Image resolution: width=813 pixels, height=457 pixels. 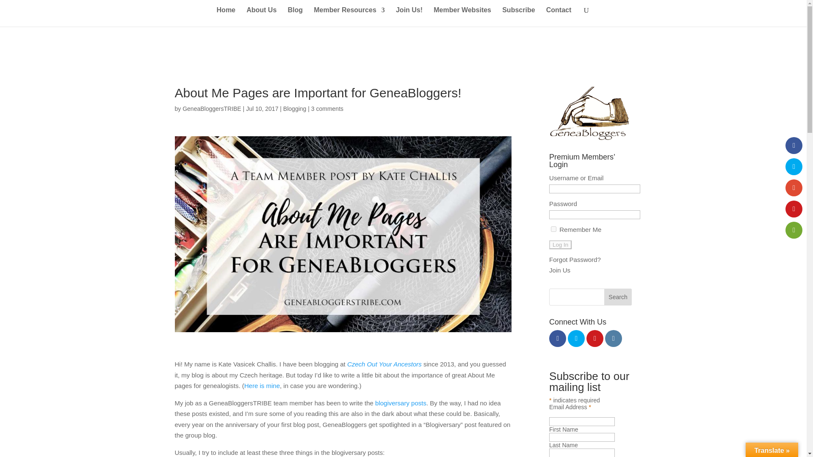 I want to click on Log In, so click(x=560, y=245).